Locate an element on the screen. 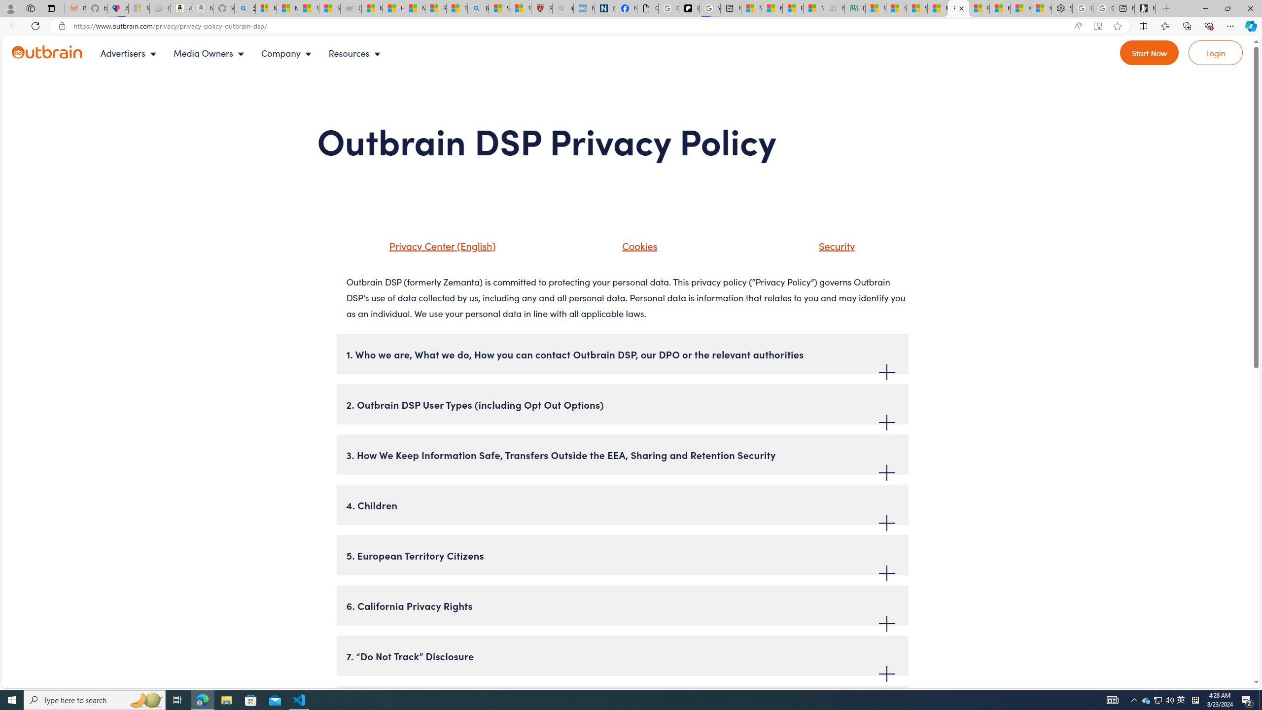 This screenshot has height=710, width=1262. Resources is located at coordinates (356, 53).